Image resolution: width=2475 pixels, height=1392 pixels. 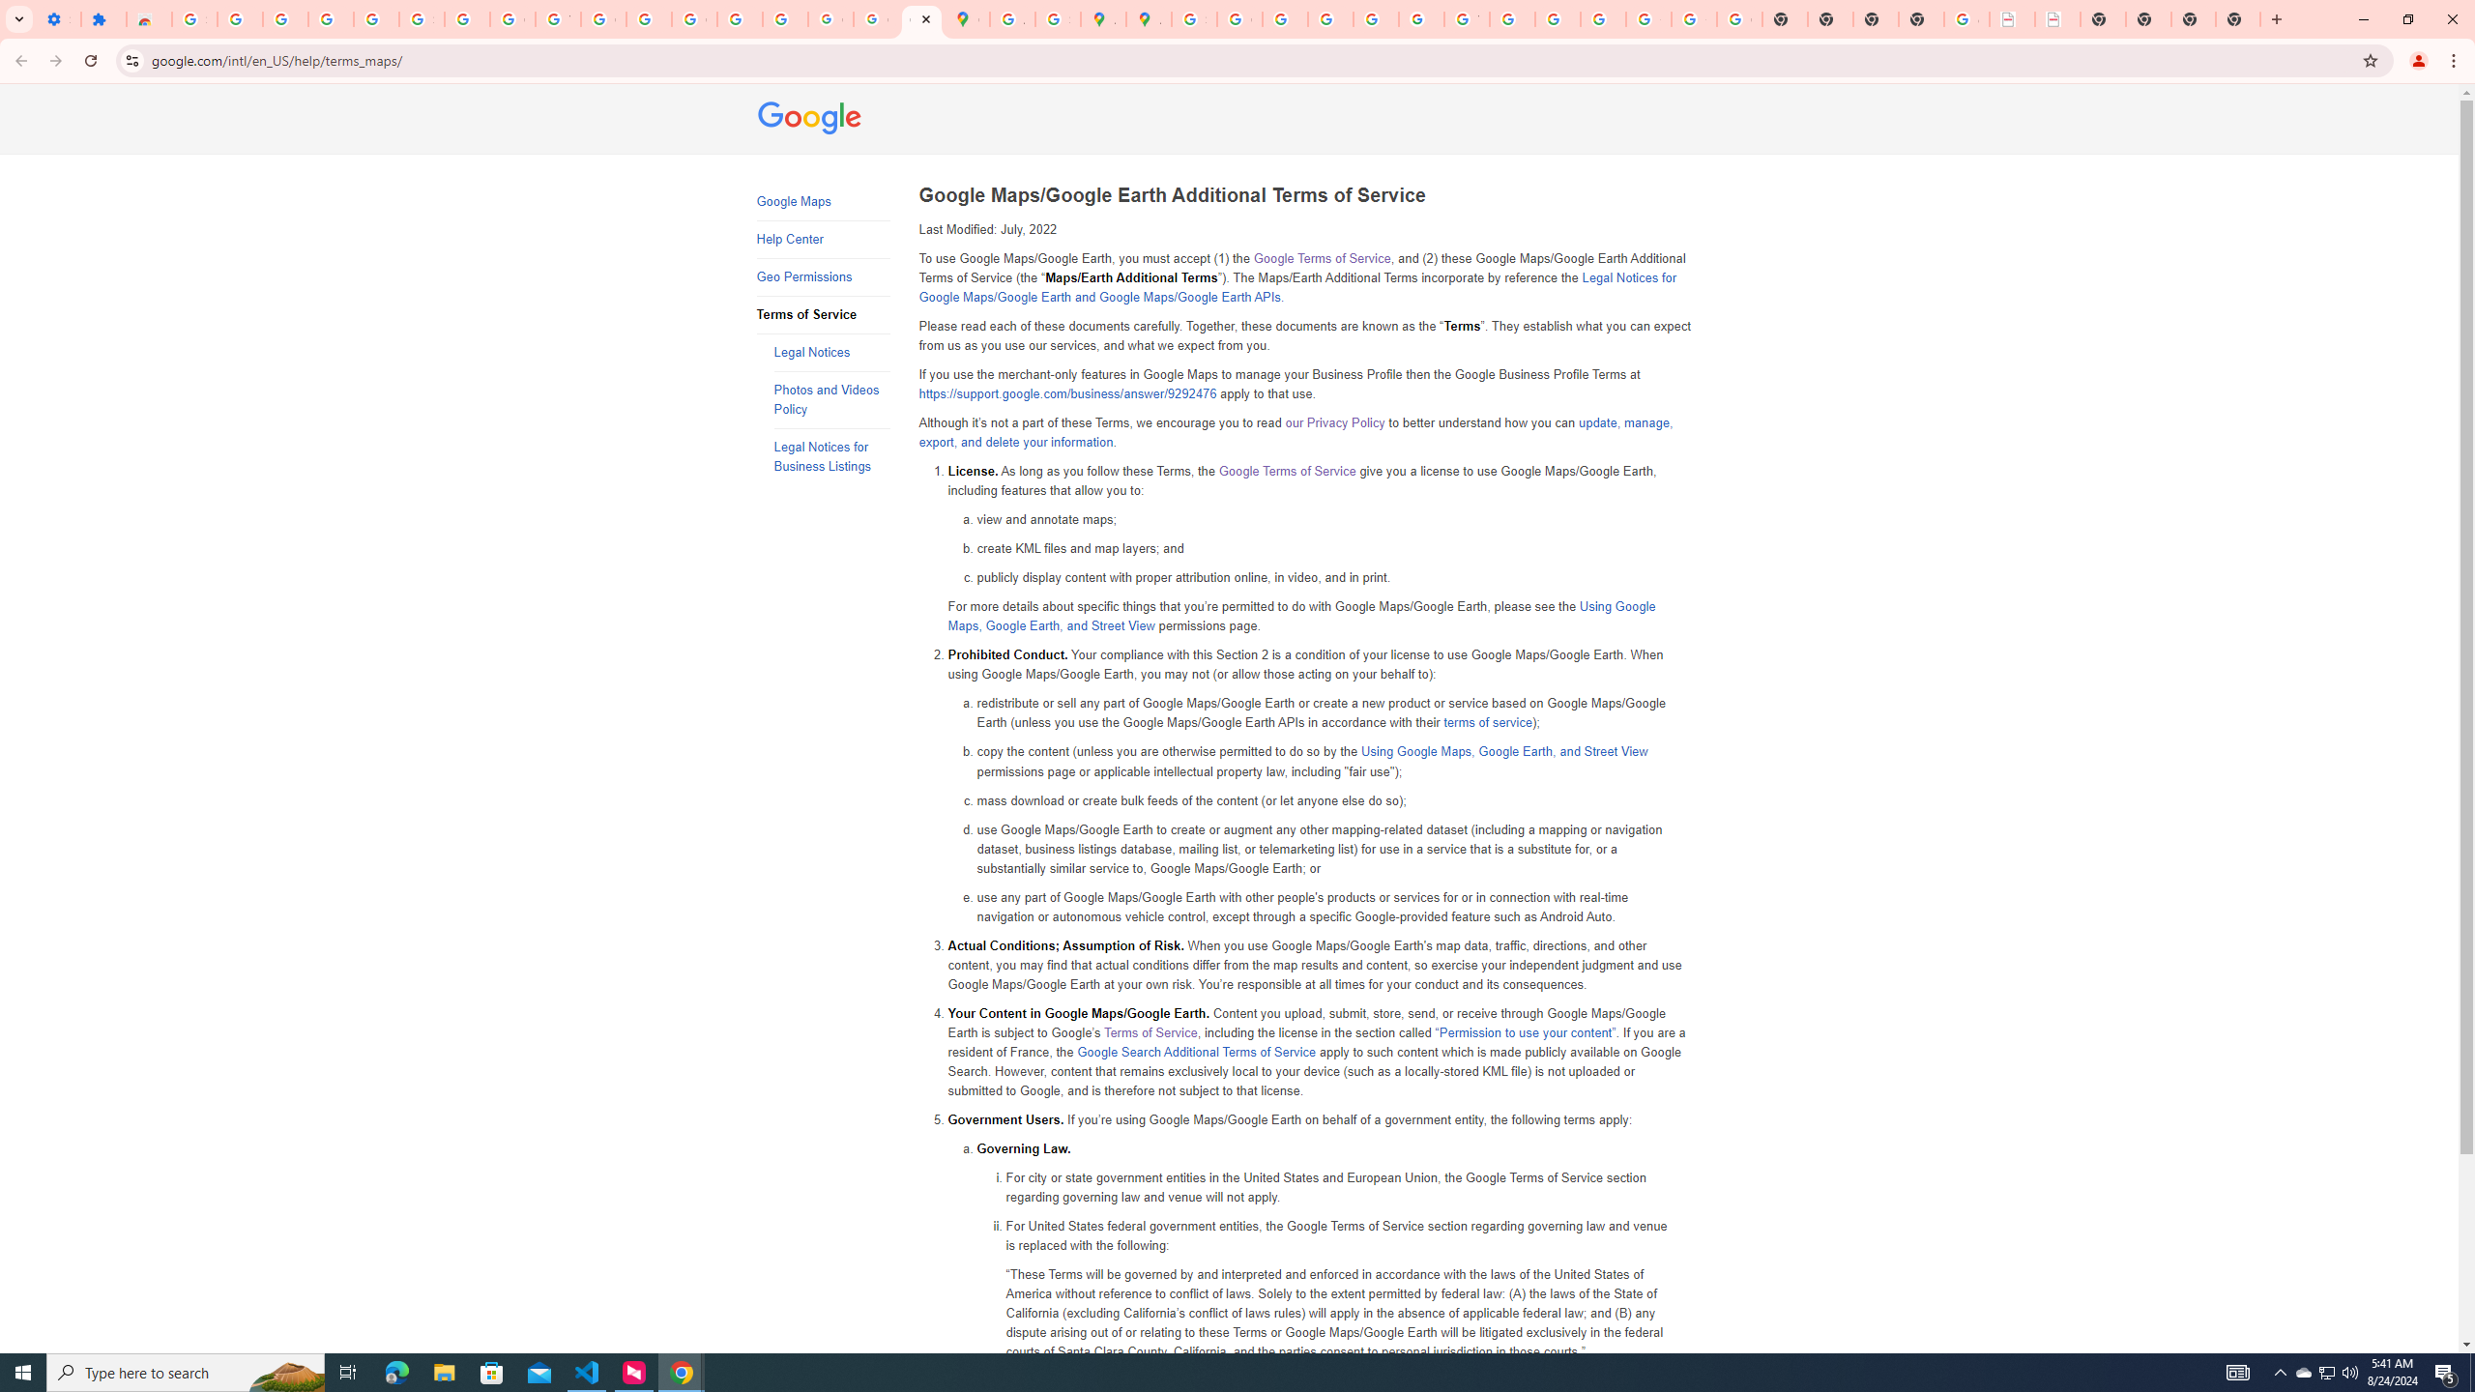 What do you see at coordinates (558, 19) in the screenshot?
I see `YouTube` at bounding box center [558, 19].